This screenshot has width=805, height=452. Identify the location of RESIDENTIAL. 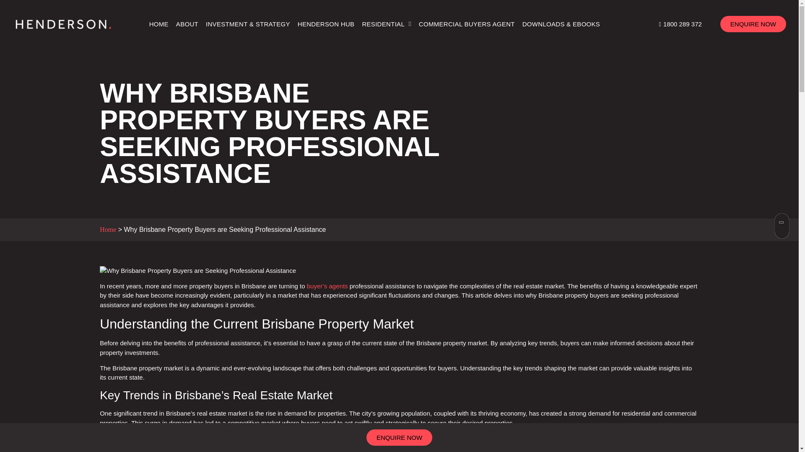
(386, 23).